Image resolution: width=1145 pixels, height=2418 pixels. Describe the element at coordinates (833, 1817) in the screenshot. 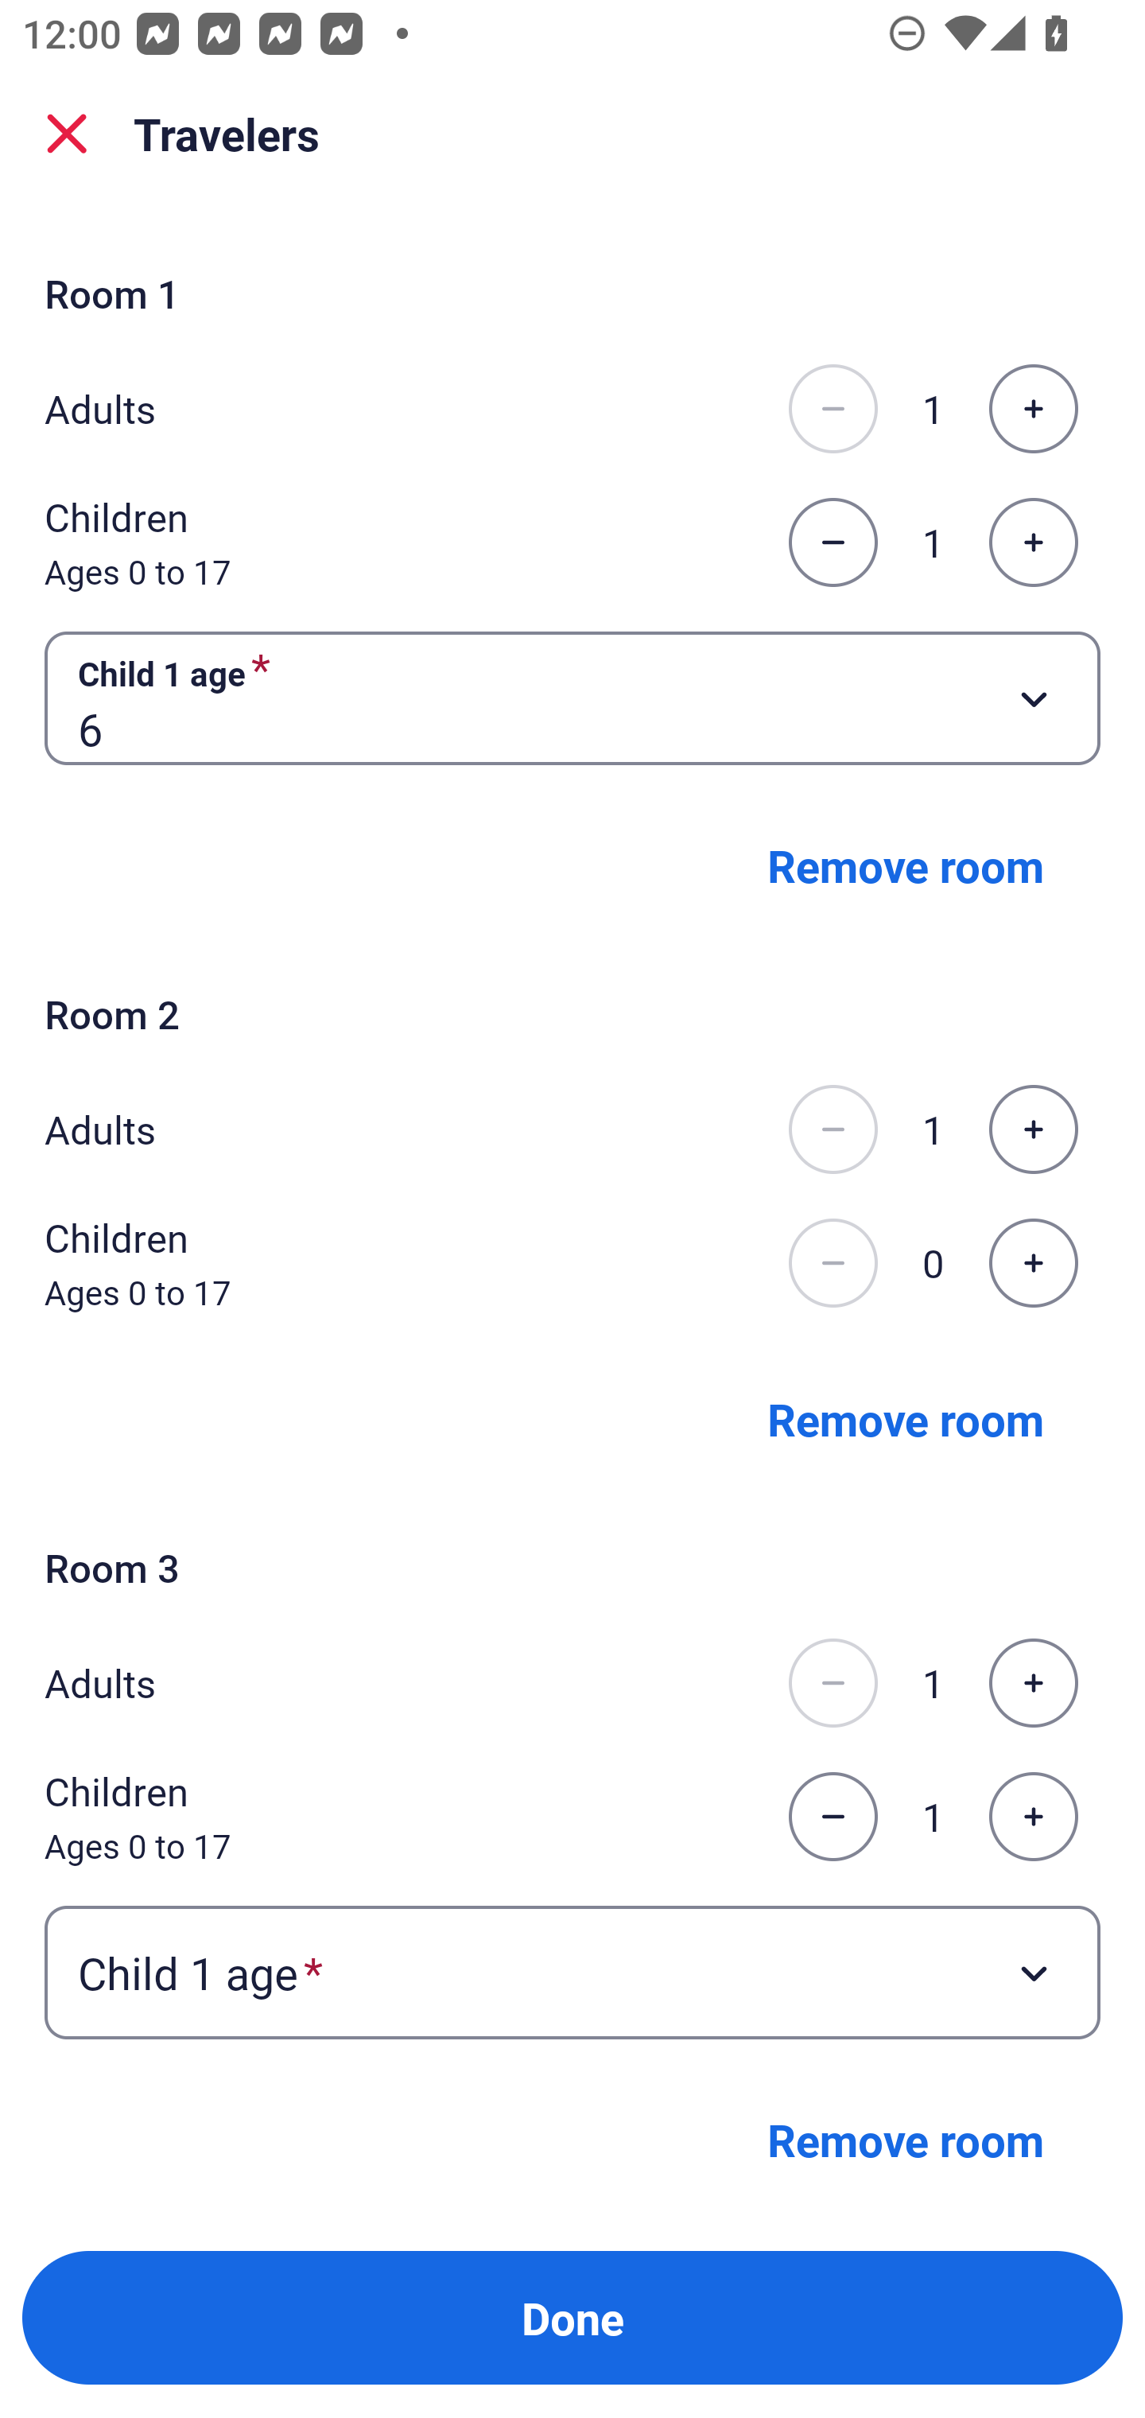

I see `Decrease the number of children` at that location.